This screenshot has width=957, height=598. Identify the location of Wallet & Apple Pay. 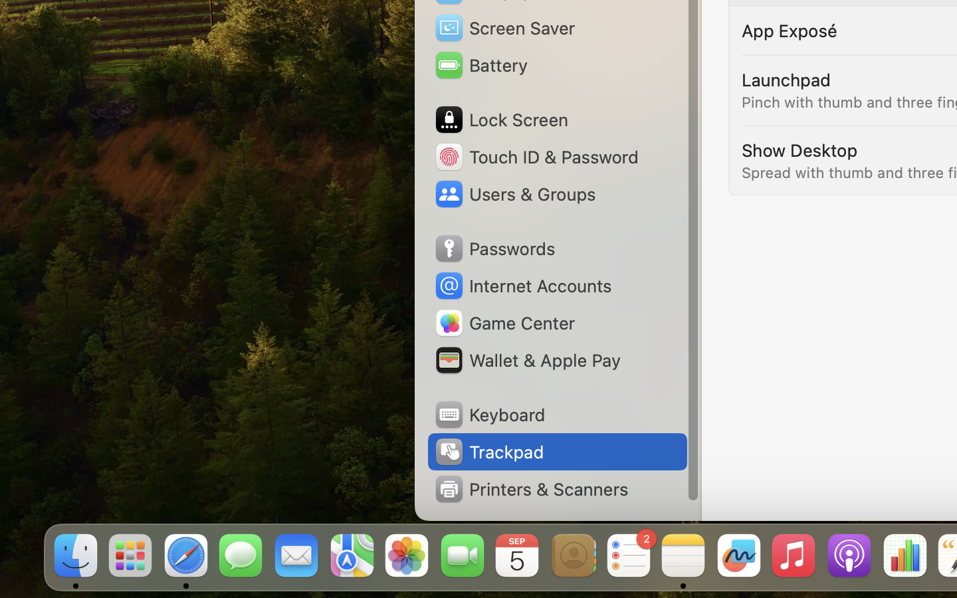
(527, 360).